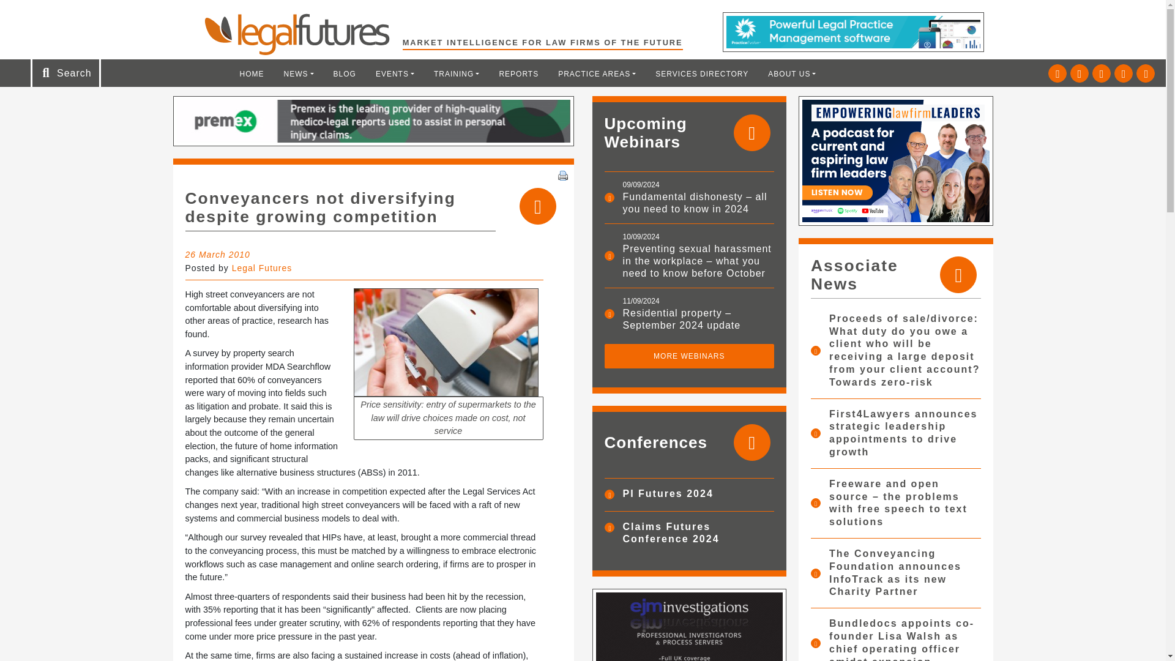 This screenshot has width=1175, height=661. I want to click on See Legal Futures on Rss, so click(1146, 73).